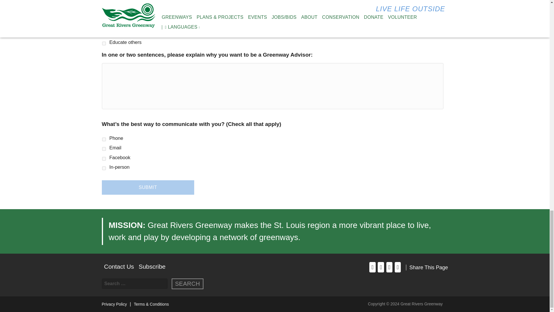  I want to click on Email, so click(104, 148).